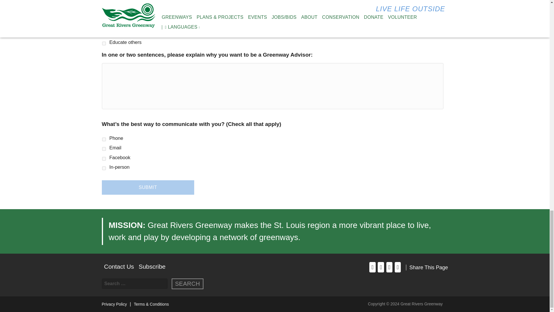  I want to click on Email, so click(104, 148).